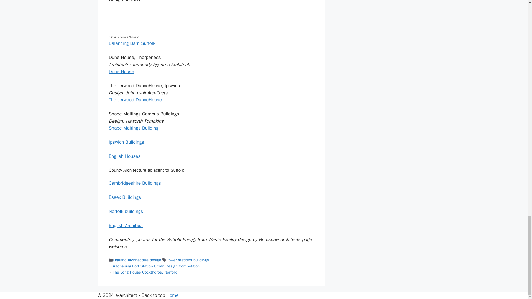 The width and height of the screenshot is (532, 299). What do you see at coordinates (133, 128) in the screenshot?
I see `Snape Maltings Building` at bounding box center [133, 128].